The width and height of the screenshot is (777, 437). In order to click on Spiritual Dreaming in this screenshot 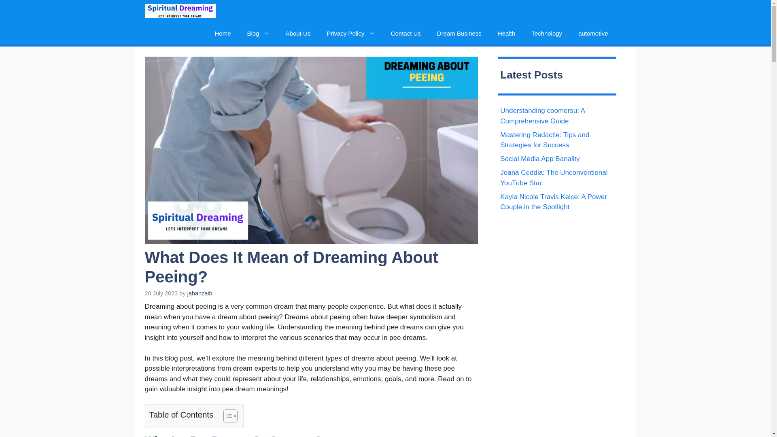, I will do `click(180, 11)`.